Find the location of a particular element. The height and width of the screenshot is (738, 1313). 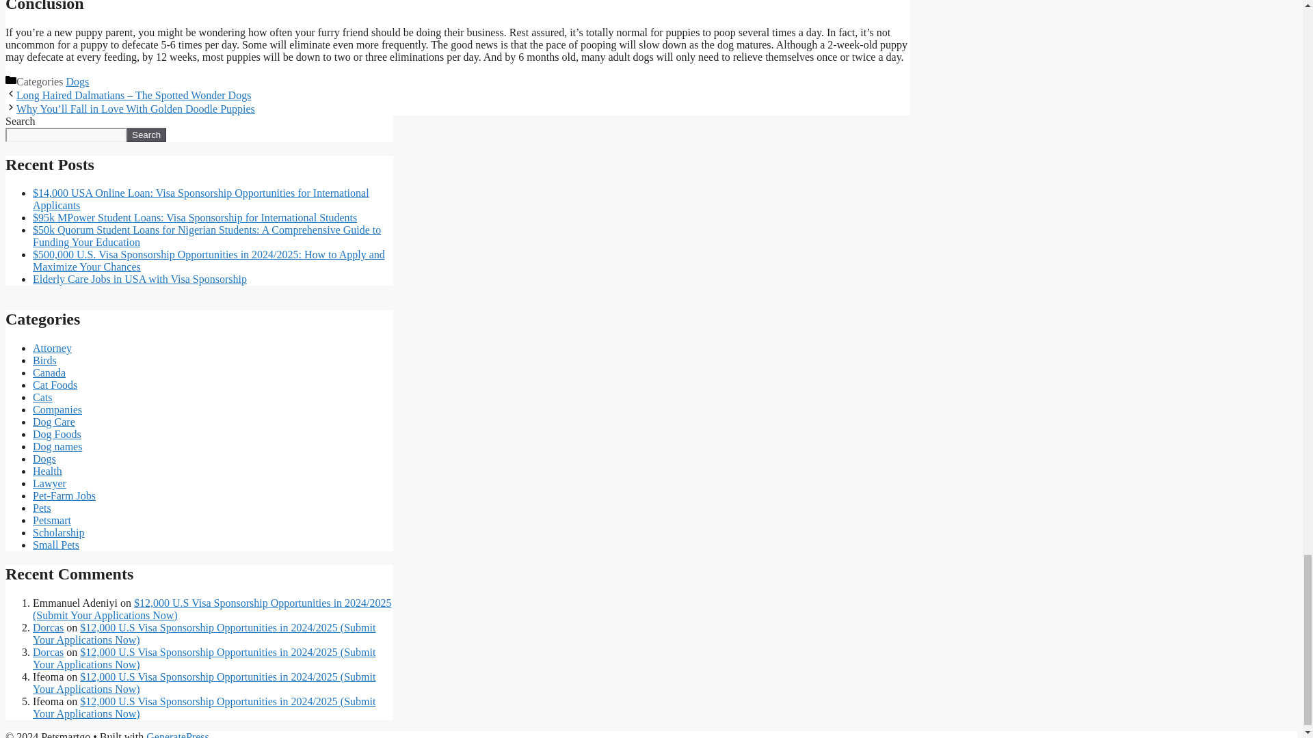

Search is located at coordinates (146, 135).